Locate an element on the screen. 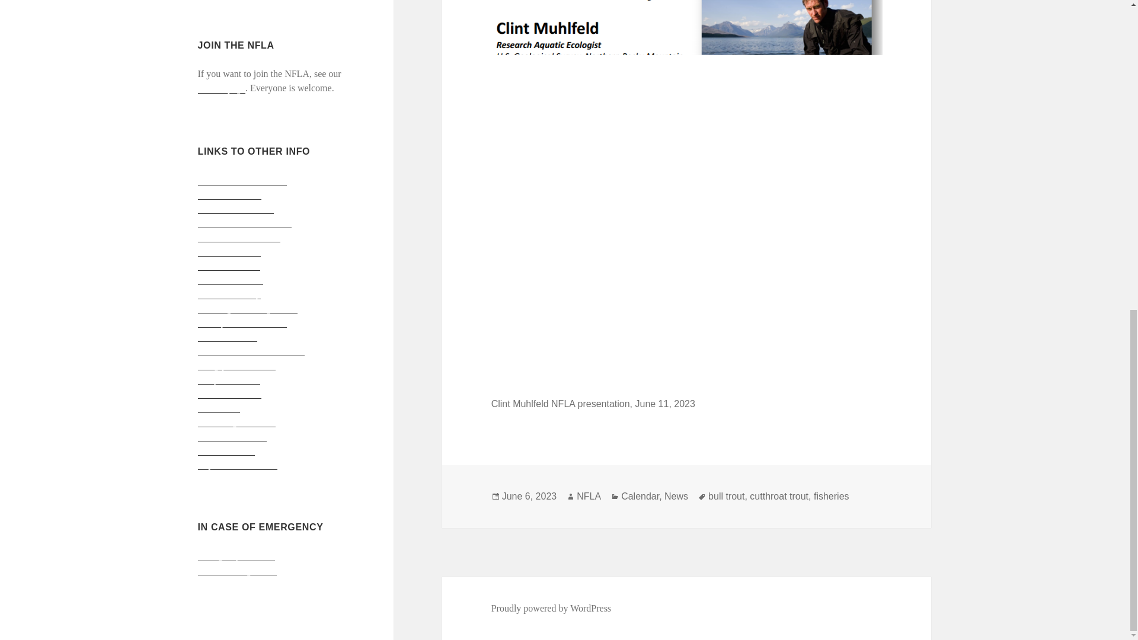 The height and width of the screenshot is (640, 1138). NF Preservation Assoc. is located at coordinates (243, 180).